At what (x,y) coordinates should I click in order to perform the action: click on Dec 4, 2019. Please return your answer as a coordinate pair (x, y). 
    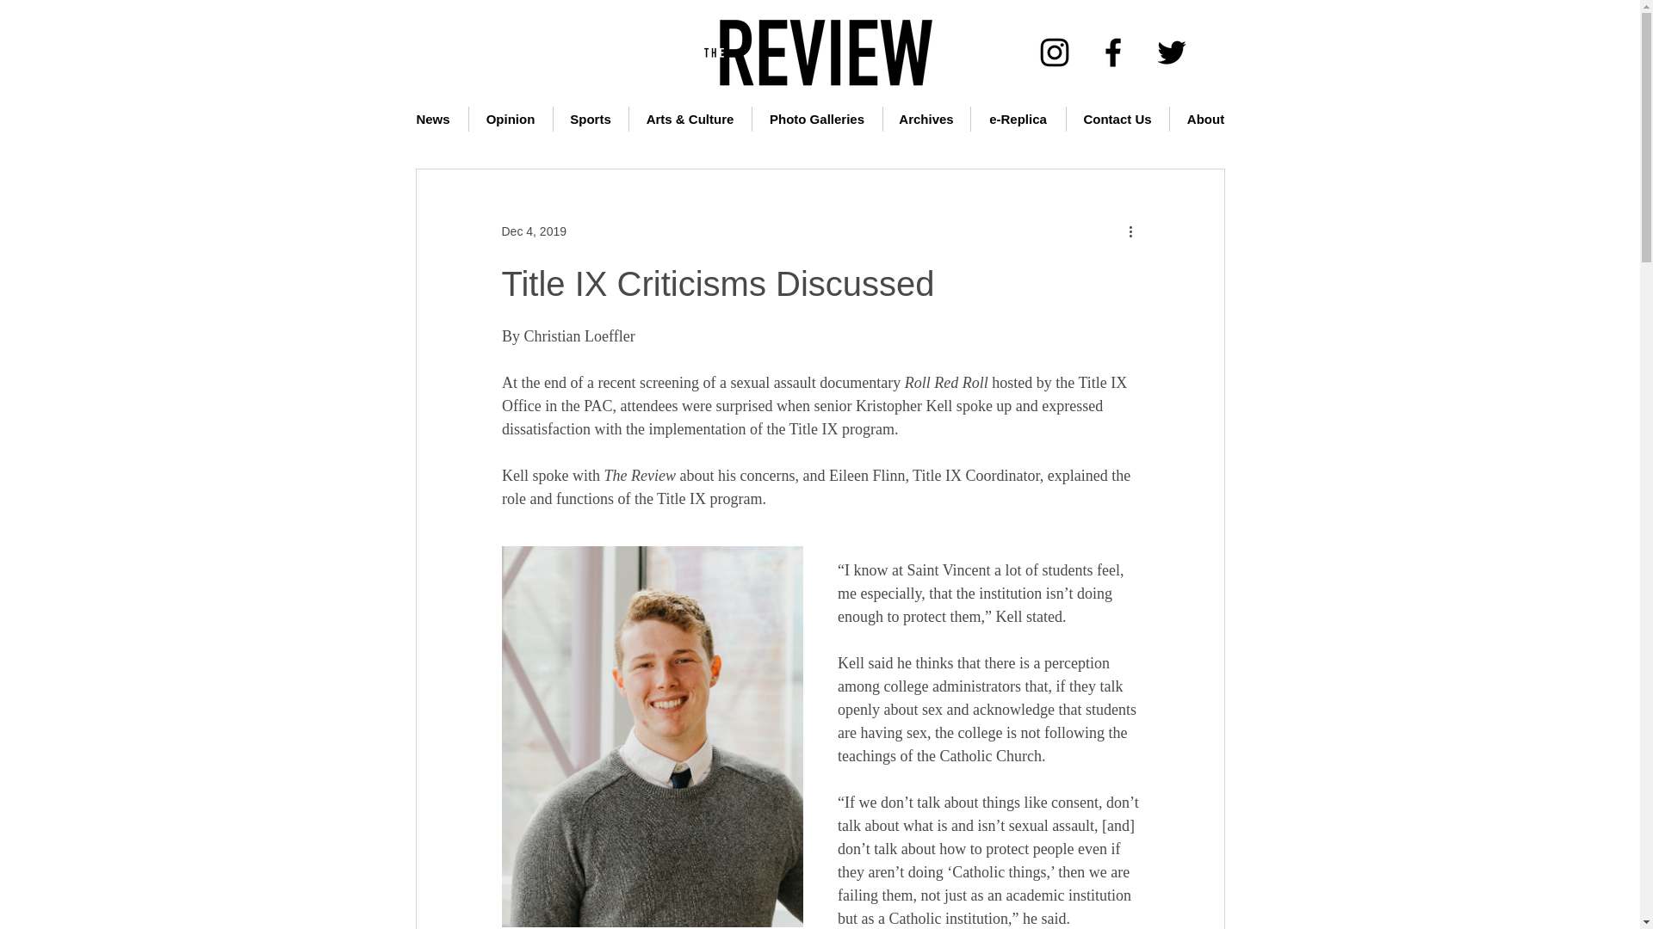
    Looking at the image, I should click on (534, 231).